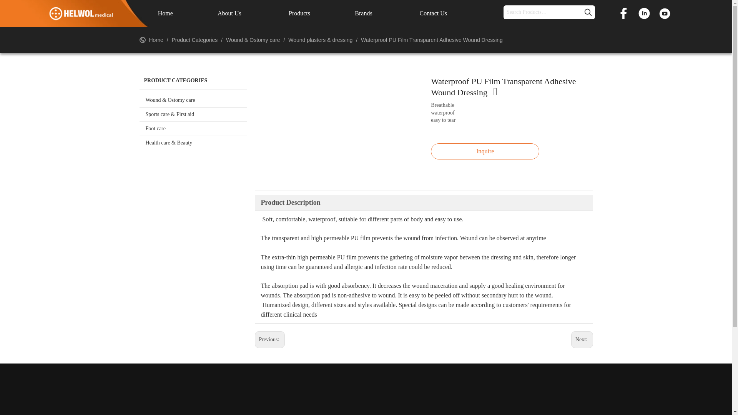 This screenshot has height=415, width=738. What do you see at coordinates (157, 40) in the screenshot?
I see `Home` at bounding box center [157, 40].